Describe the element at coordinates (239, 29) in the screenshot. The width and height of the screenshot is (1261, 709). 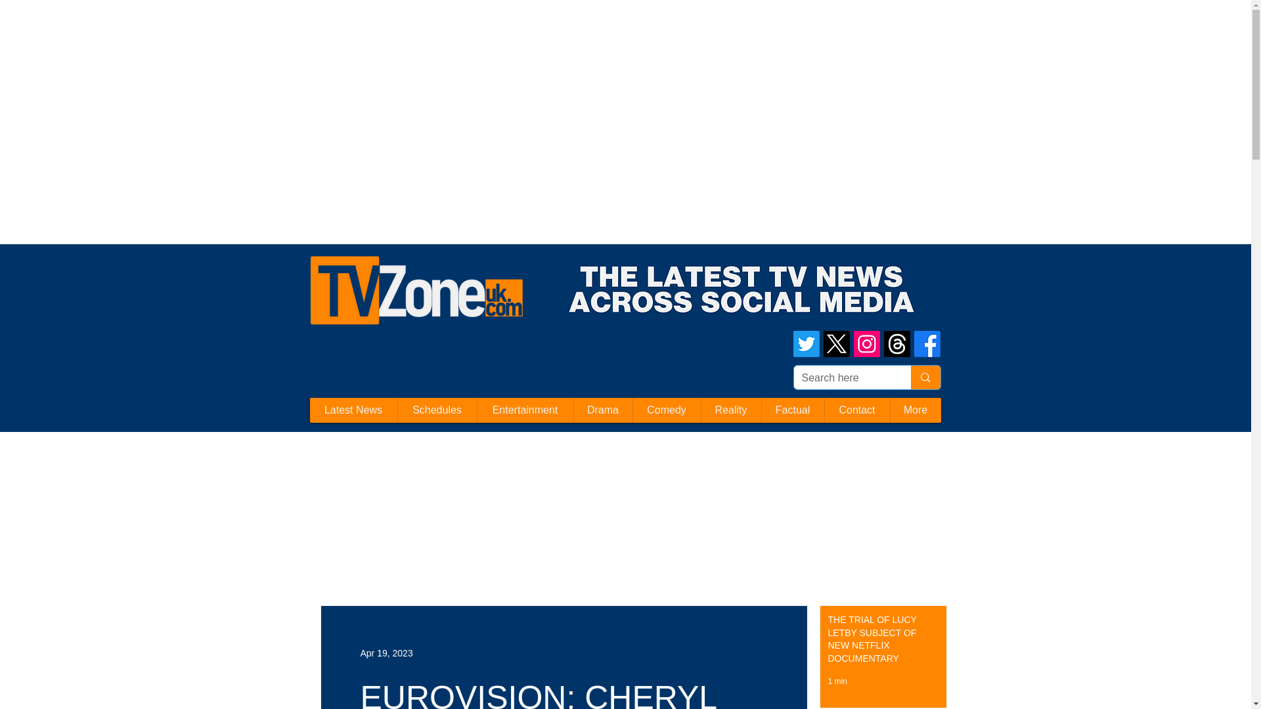
I see `Advertisement` at that location.